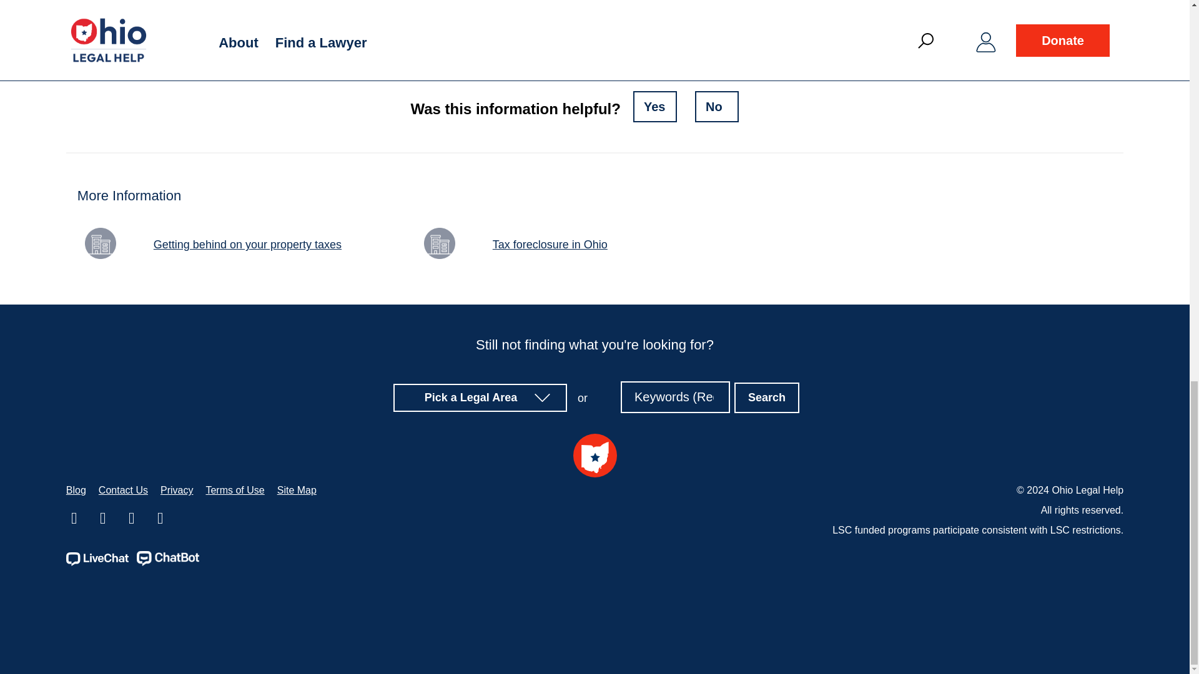 The image size is (1199, 674). What do you see at coordinates (226, 245) in the screenshot?
I see `Getting behind on your property taxes` at bounding box center [226, 245].